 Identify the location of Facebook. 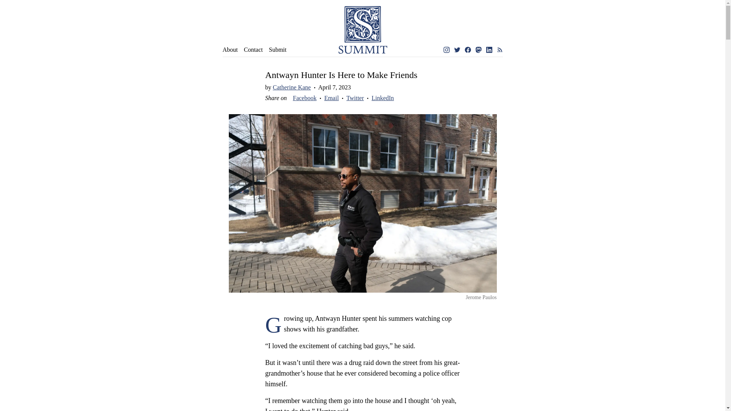
(468, 50).